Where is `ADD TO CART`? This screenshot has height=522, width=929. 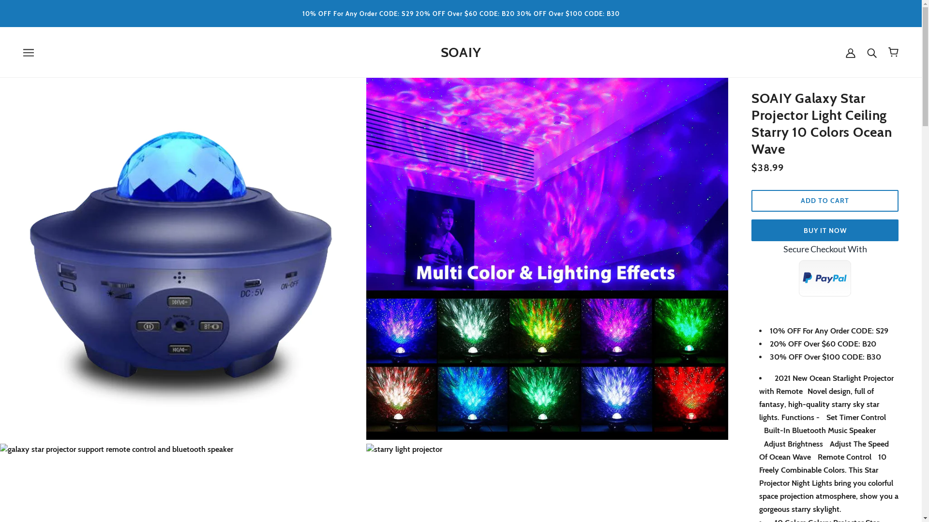 ADD TO CART is located at coordinates (825, 201).